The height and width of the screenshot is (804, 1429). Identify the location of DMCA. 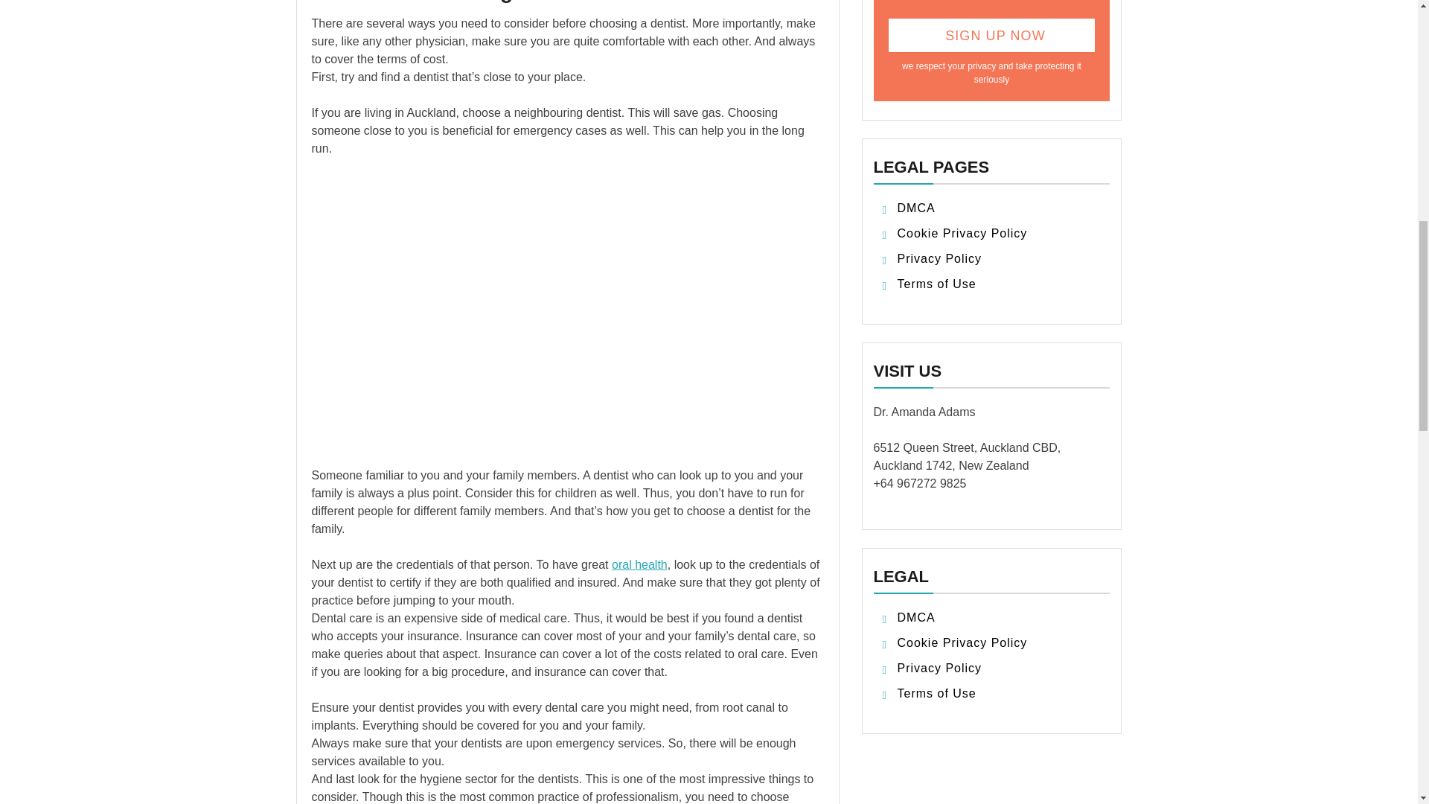
(916, 208).